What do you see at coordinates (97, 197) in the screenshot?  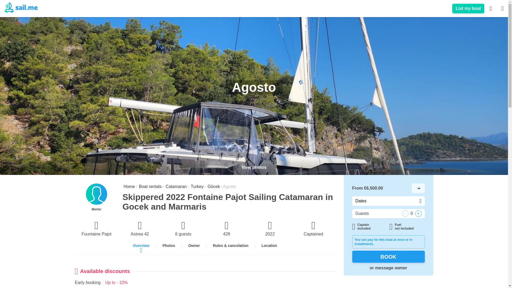 I see `Click to visit Merter` at bounding box center [97, 197].